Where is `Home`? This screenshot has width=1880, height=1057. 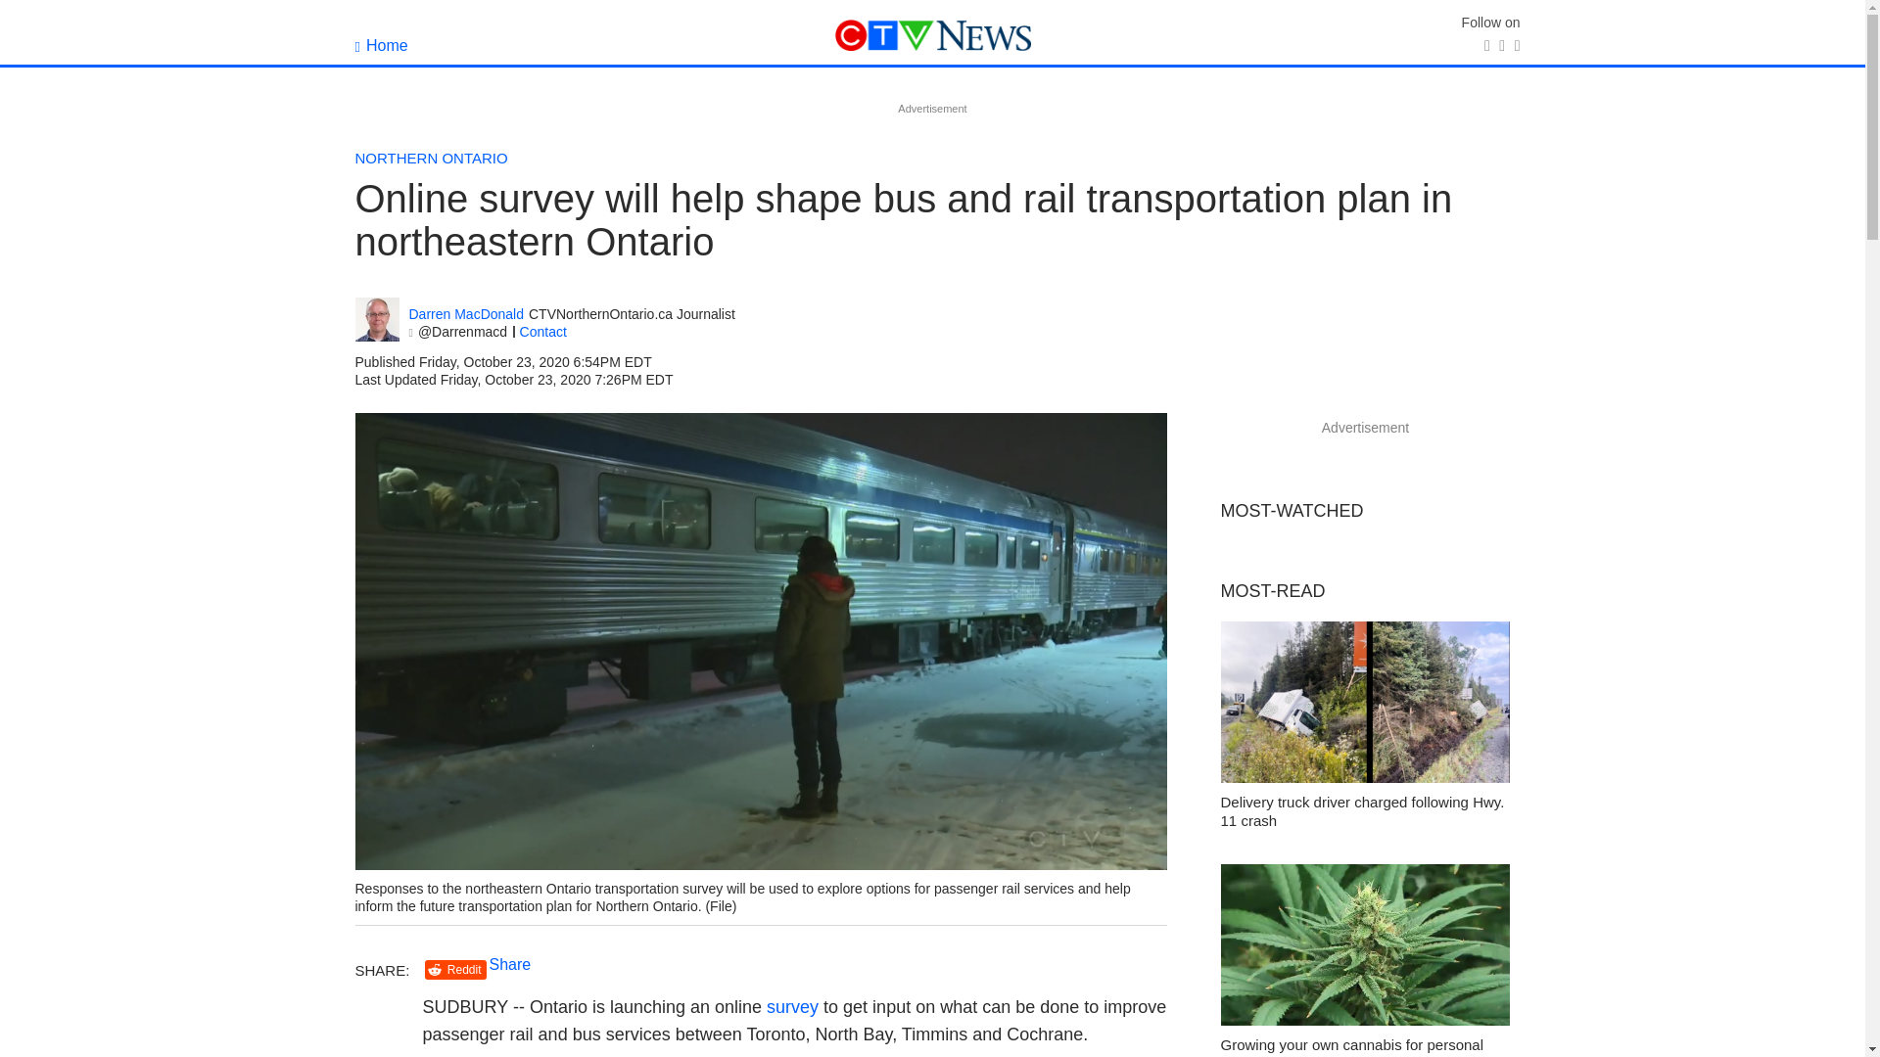 Home is located at coordinates (381, 45).